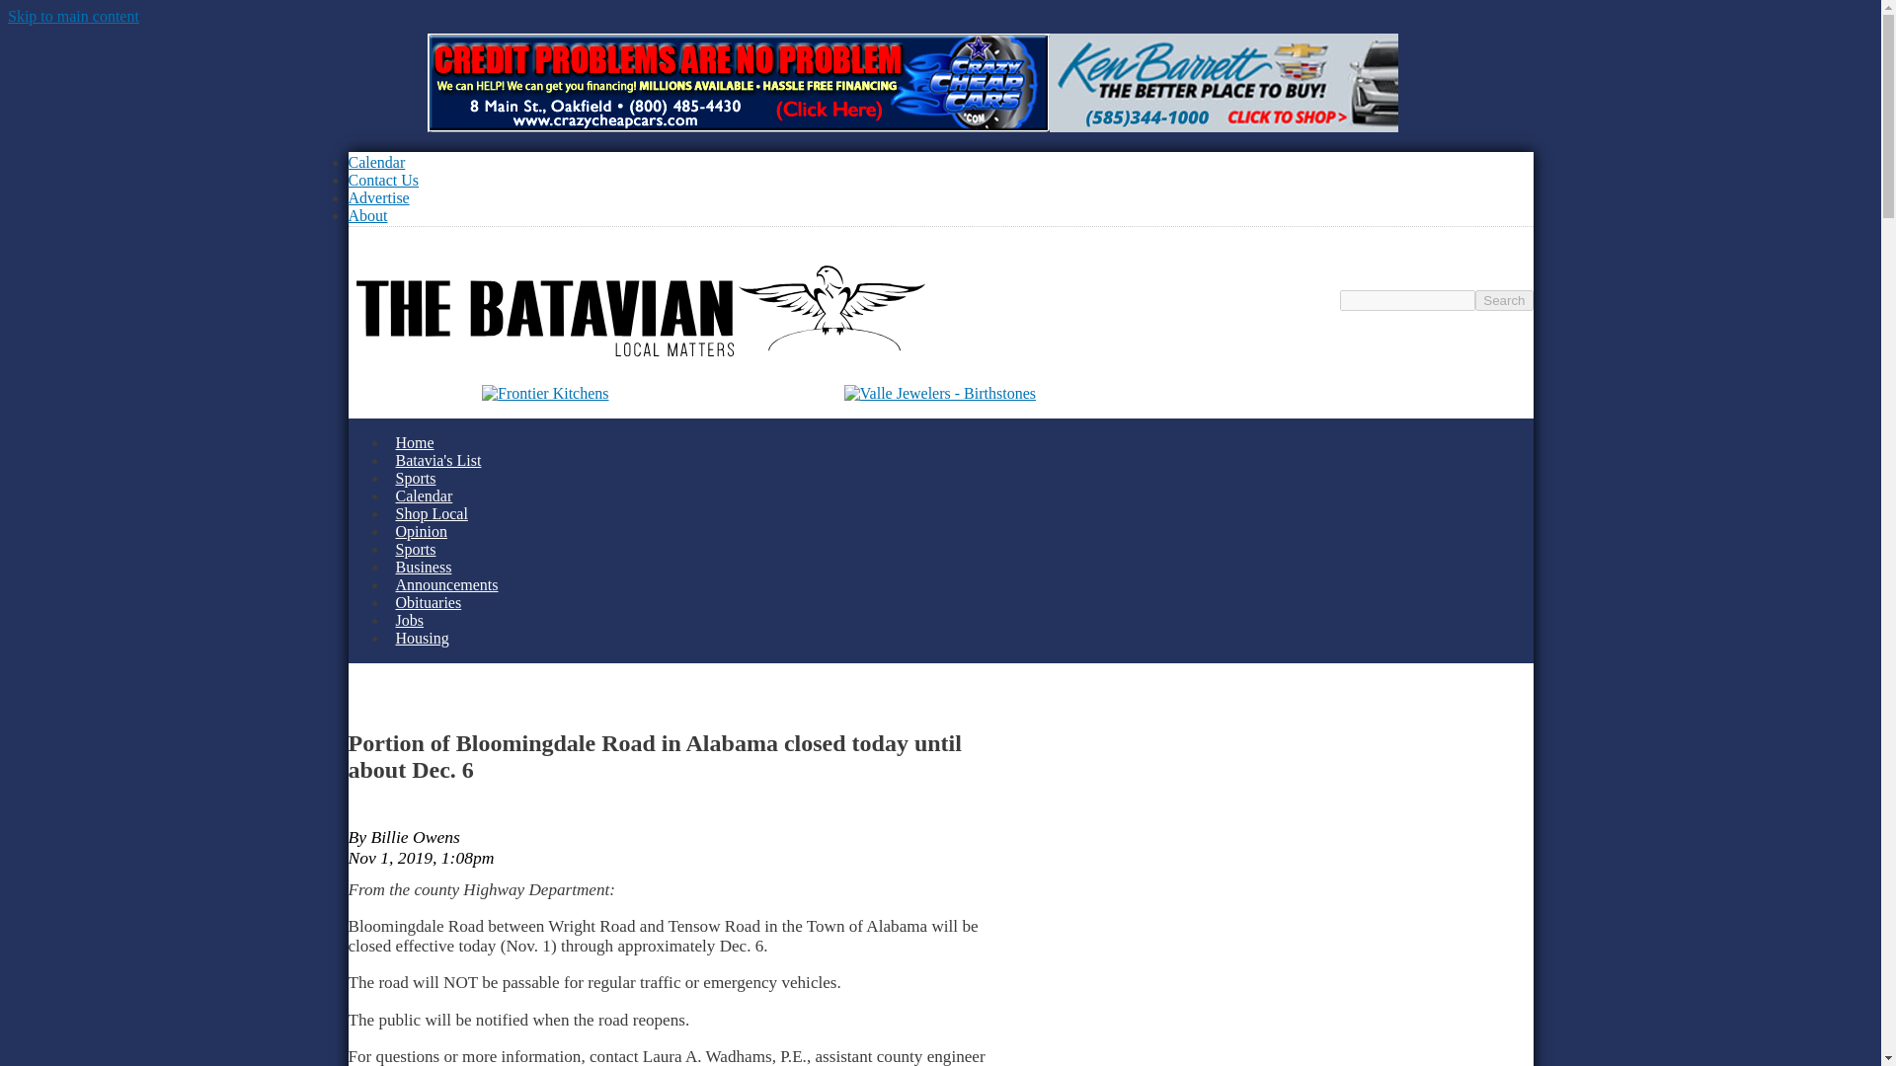  Describe the element at coordinates (1223, 85) in the screenshot. I see `Ken Barrett - Marquee Tile` at that location.